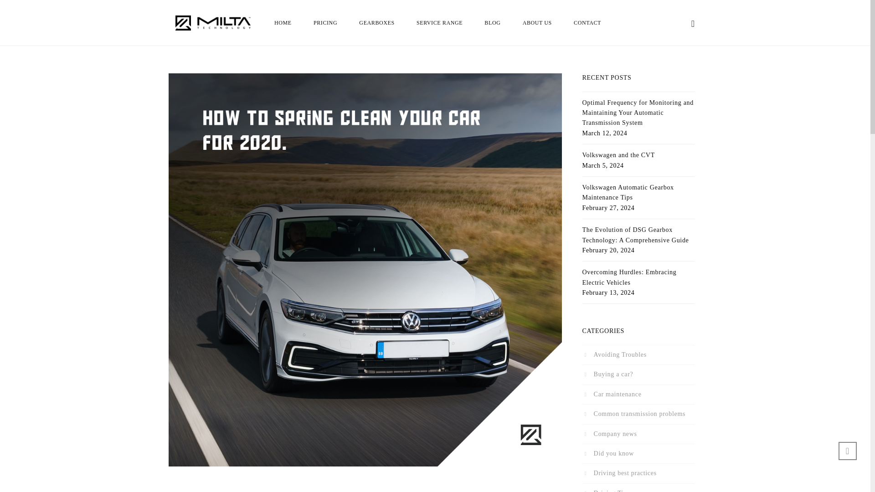  Describe the element at coordinates (376, 23) in the screenshot. I see `GEARBOXES` at that location.